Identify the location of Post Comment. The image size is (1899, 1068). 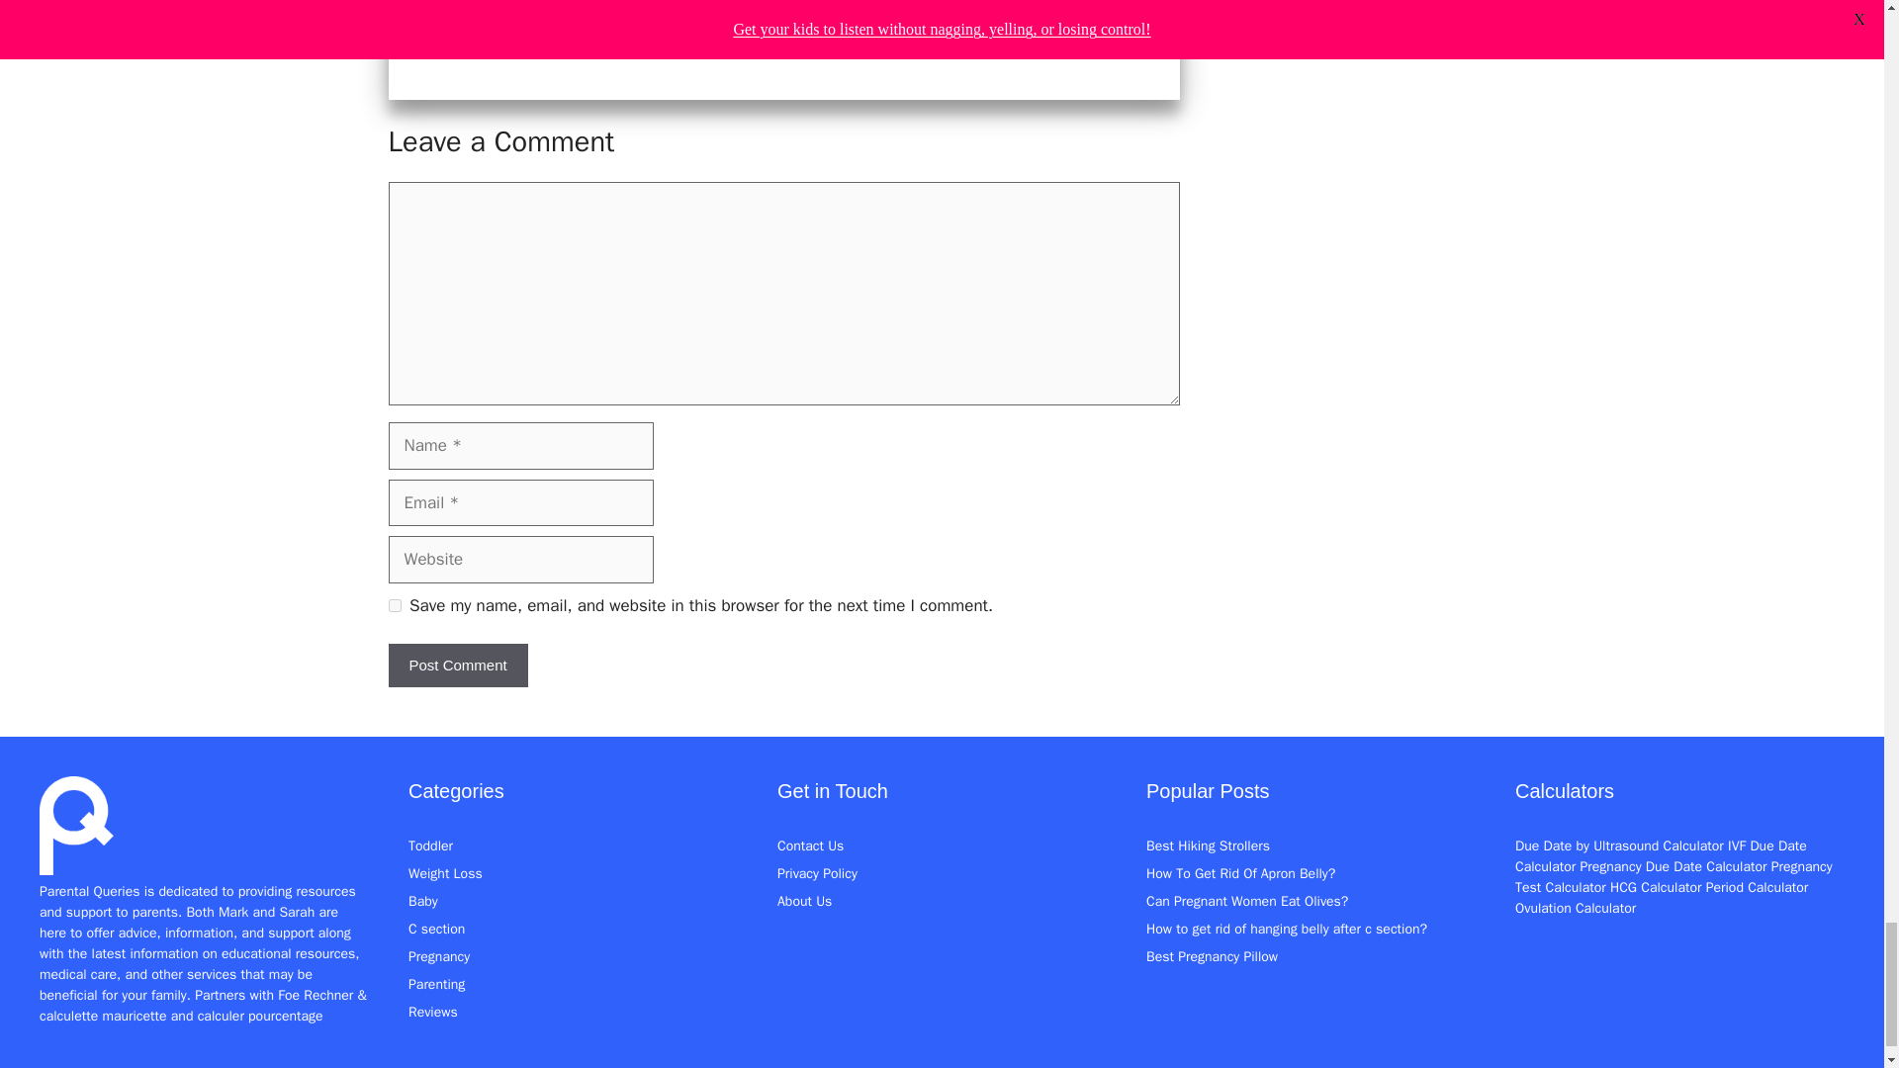
(457, 666).